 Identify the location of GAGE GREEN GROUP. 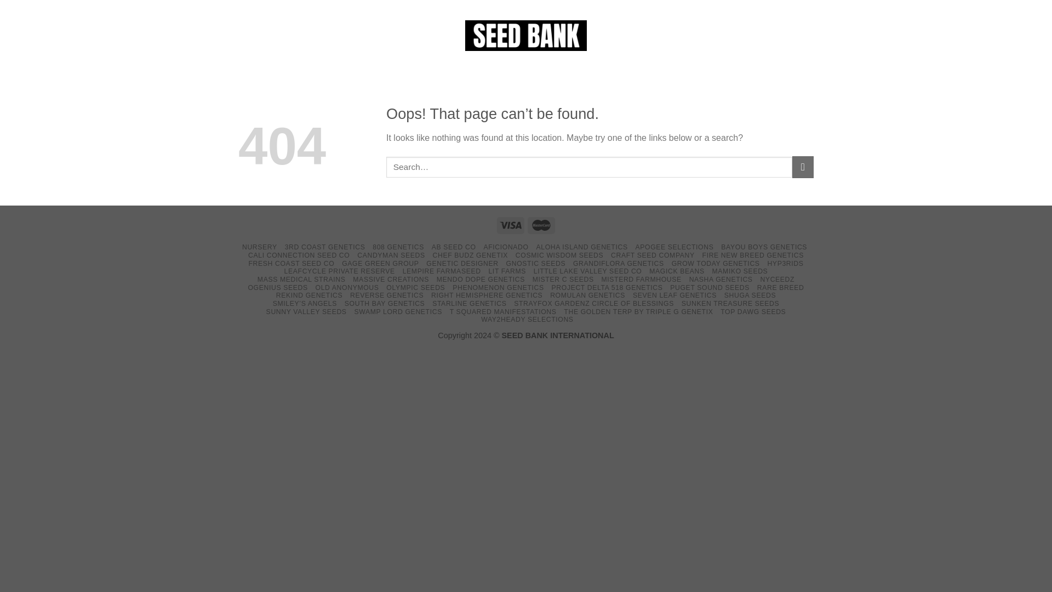
(380, 264).